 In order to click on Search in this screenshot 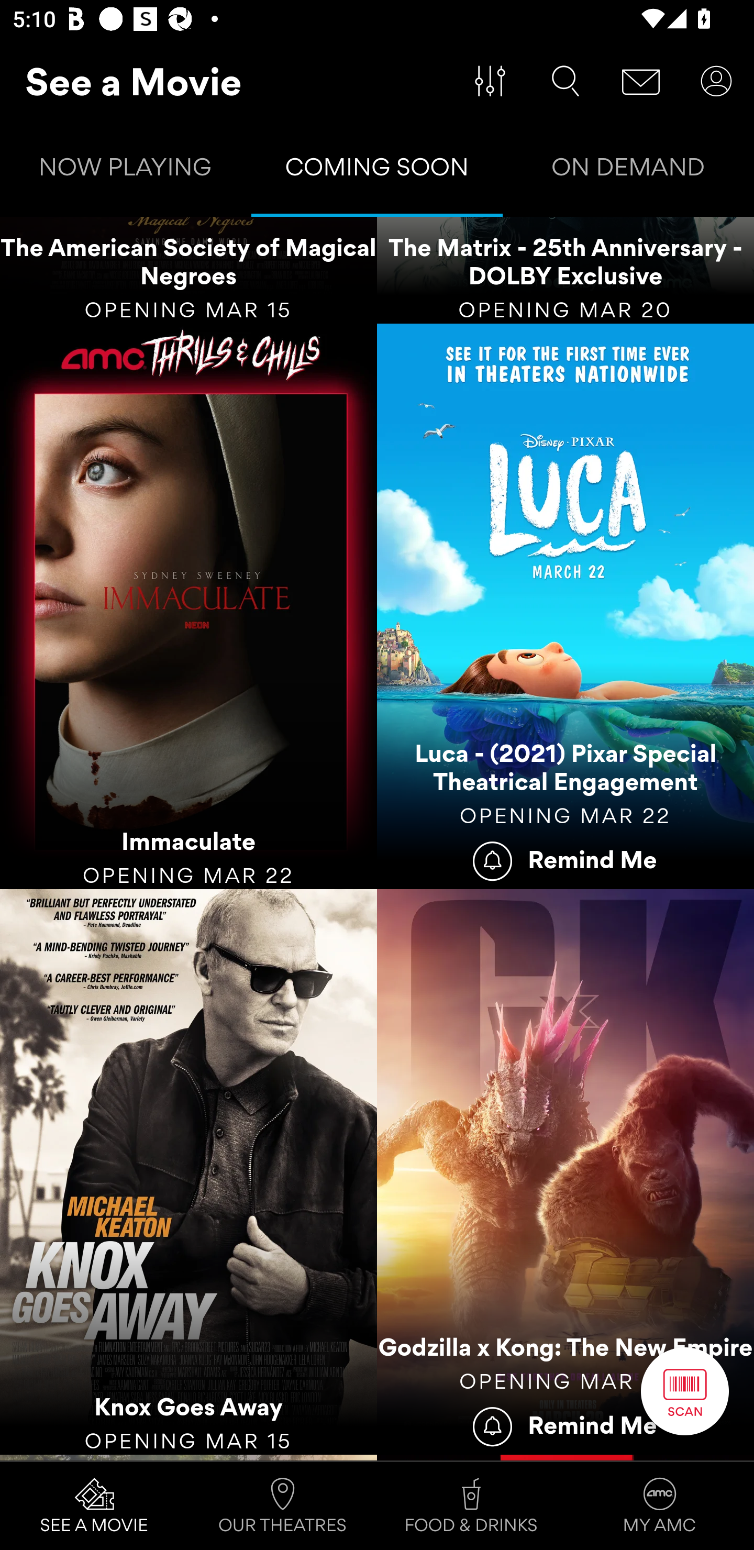, I will do `click(565, 81)`.